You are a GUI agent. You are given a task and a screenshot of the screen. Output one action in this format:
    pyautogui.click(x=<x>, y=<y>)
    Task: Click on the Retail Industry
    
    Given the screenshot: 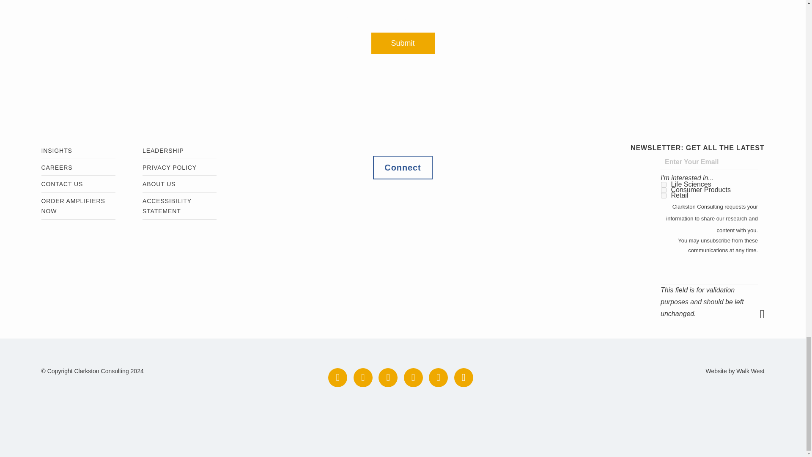 What is the action you would take?
    pyautogui.click(x=664, y=195)
    